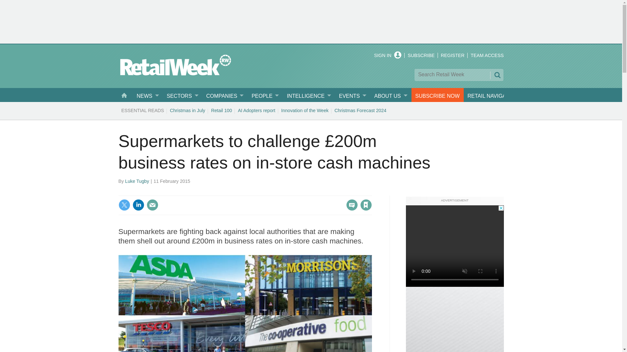 The width and height of the screenshot is (627, 352). What do you see at coordinates (388, 55) in the screenshot?
I see `SIGN IN` at bounding box center [388, 55].